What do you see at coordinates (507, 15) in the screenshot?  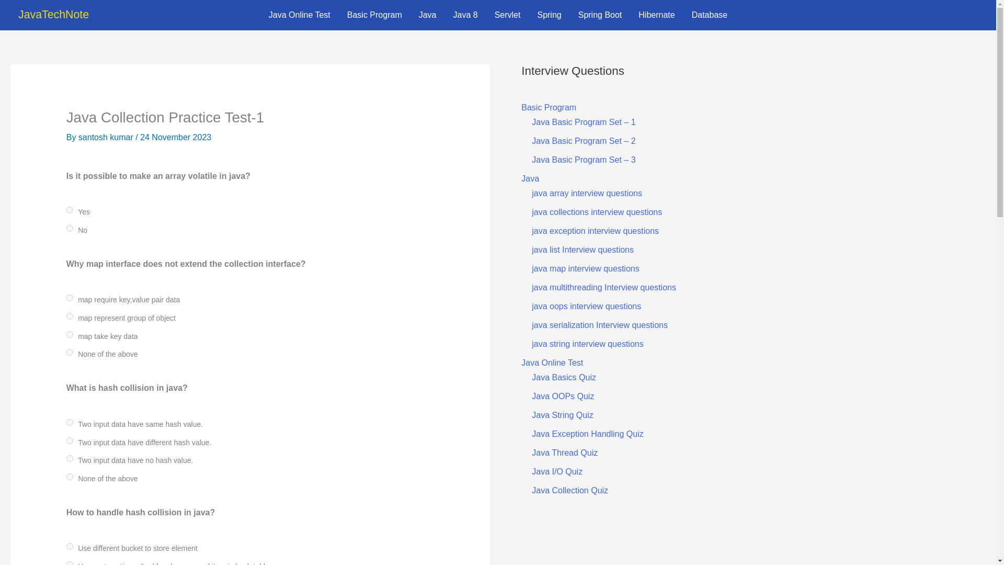 I see `Servlet` at bounding box center [507, 15].